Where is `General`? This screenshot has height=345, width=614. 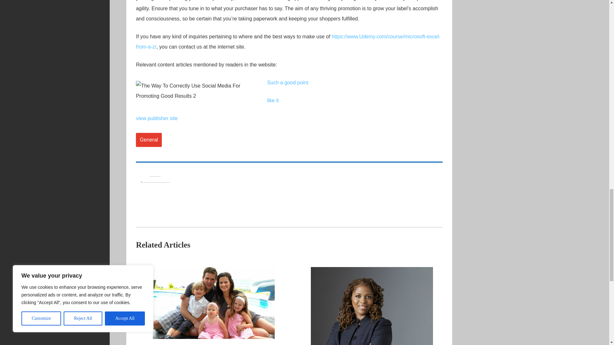 General is located at coordinates (149, 140).